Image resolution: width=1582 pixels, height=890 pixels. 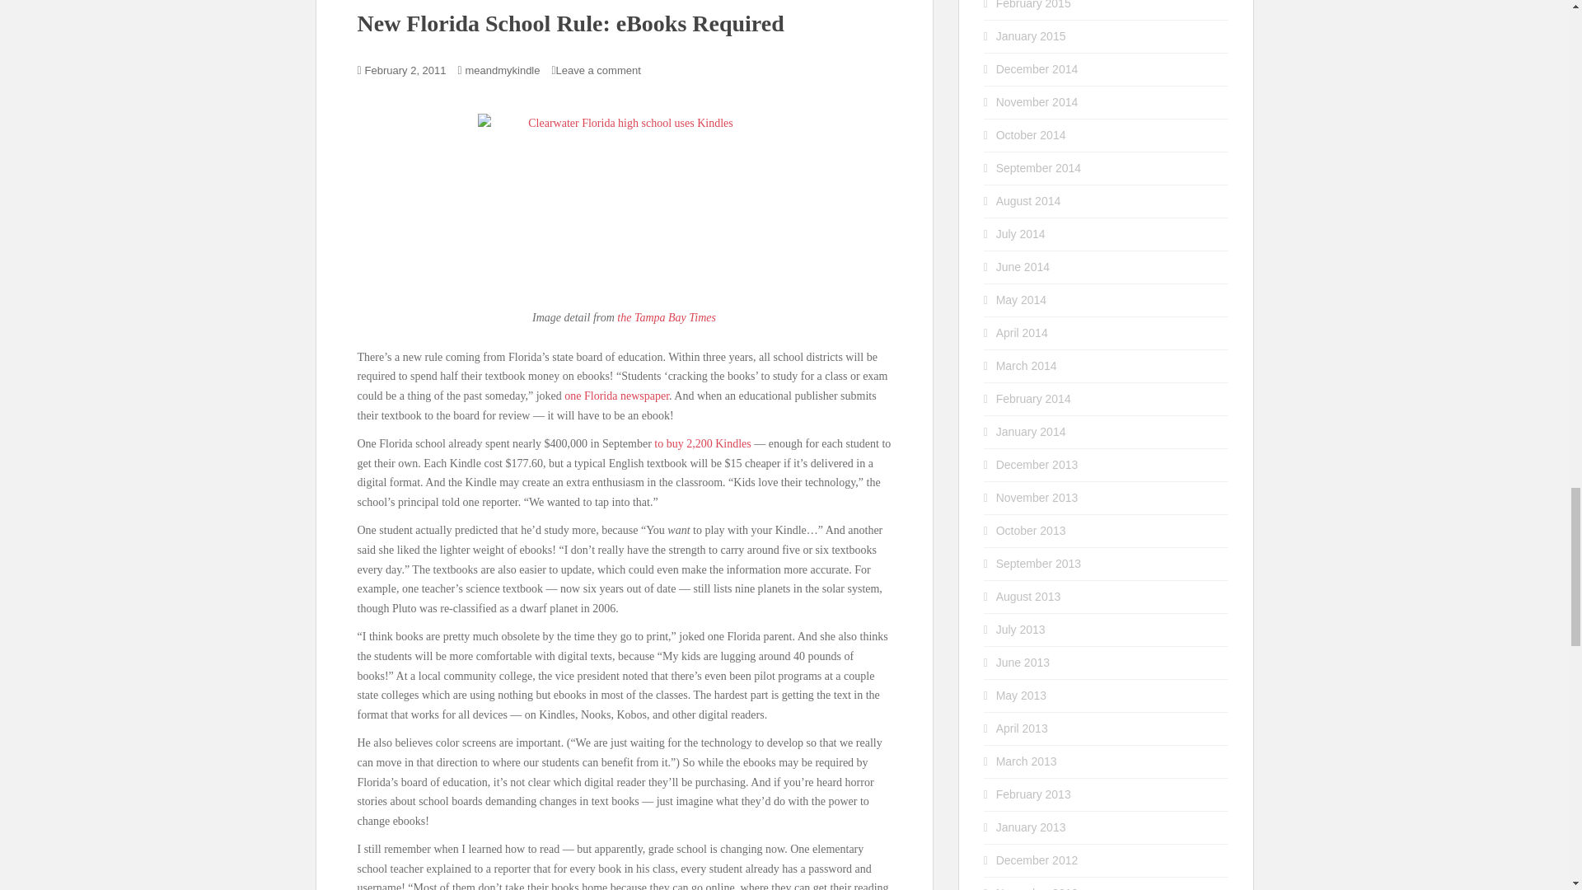 I want to click on Leave a comment, so click(x=597, y=69).